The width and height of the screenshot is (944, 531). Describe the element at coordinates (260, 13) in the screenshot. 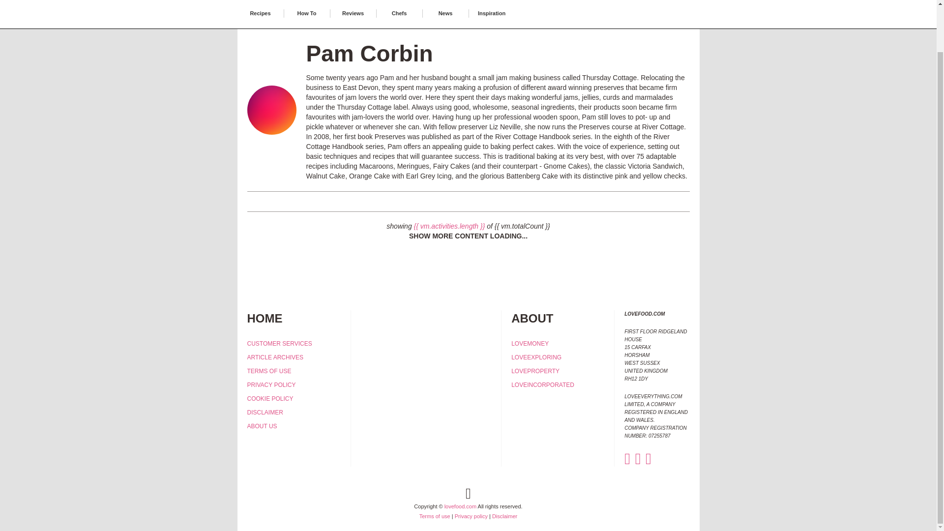

I see `Recipes` at that location.